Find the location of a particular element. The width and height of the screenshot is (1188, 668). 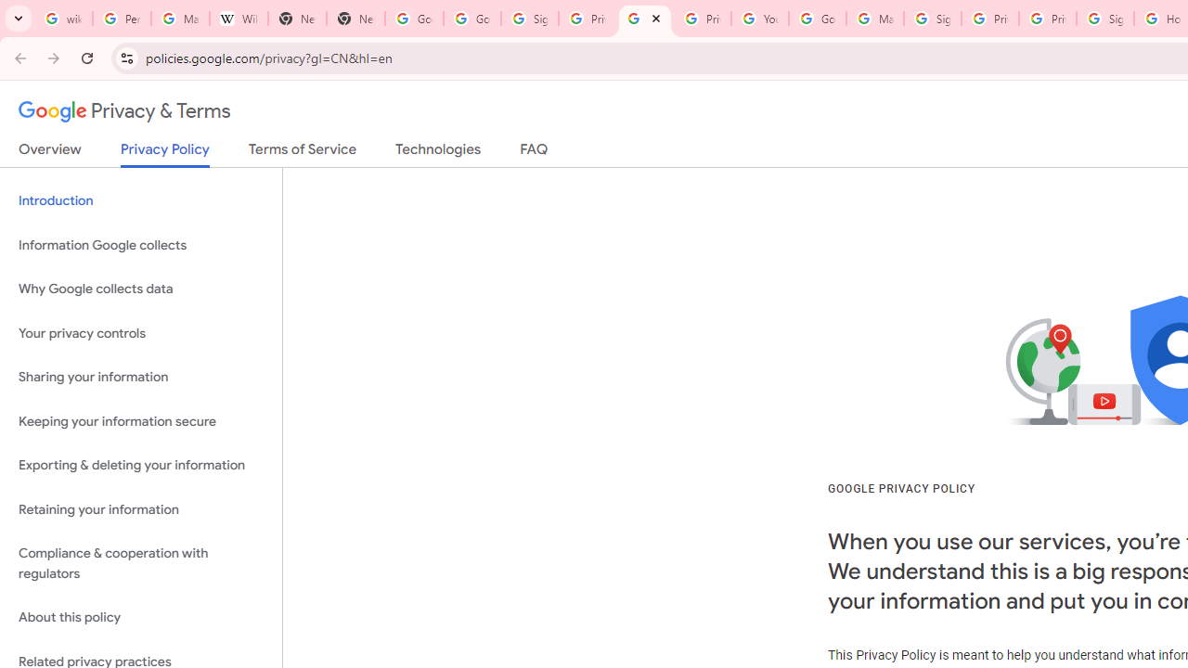

Sign in - Google Accounts is located at coordinates (932, 19).